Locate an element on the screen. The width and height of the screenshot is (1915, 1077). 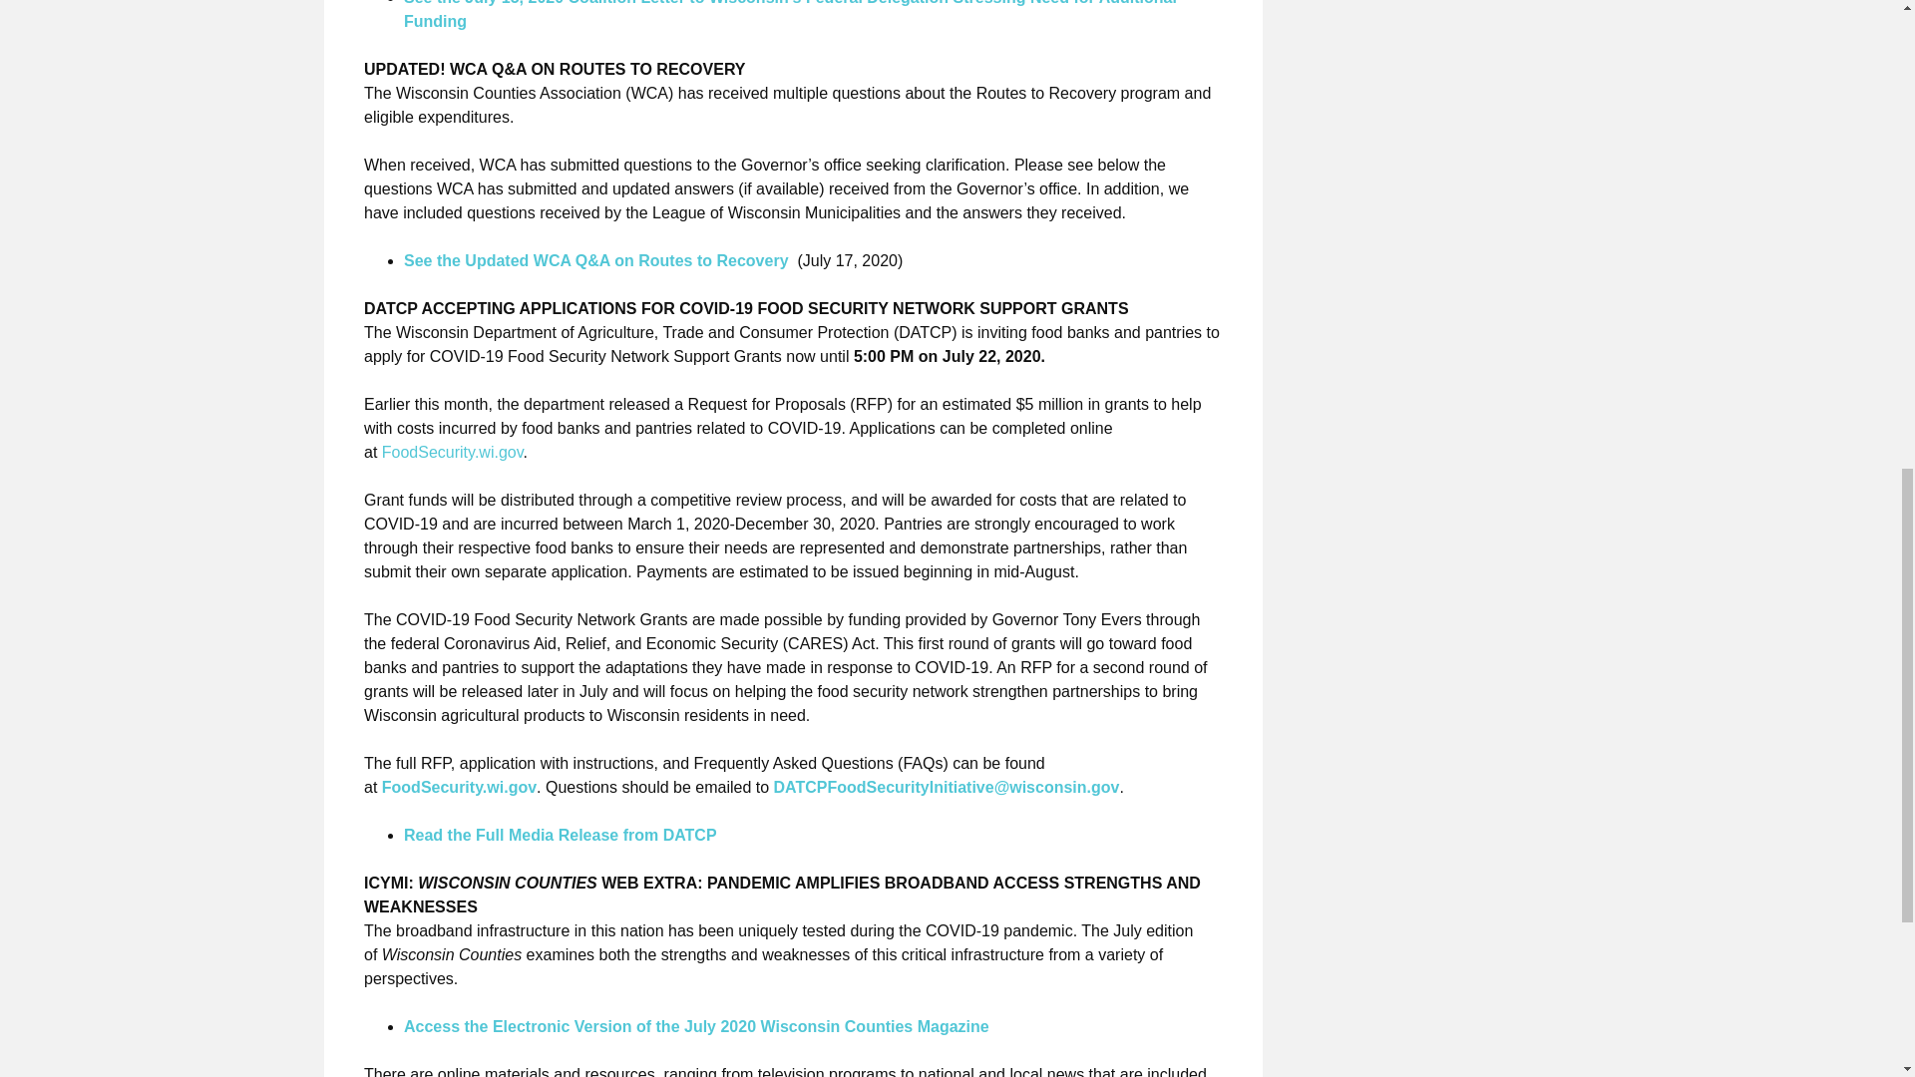
Read the Full Media Release from DATCP is located at coordinates (561, 835).